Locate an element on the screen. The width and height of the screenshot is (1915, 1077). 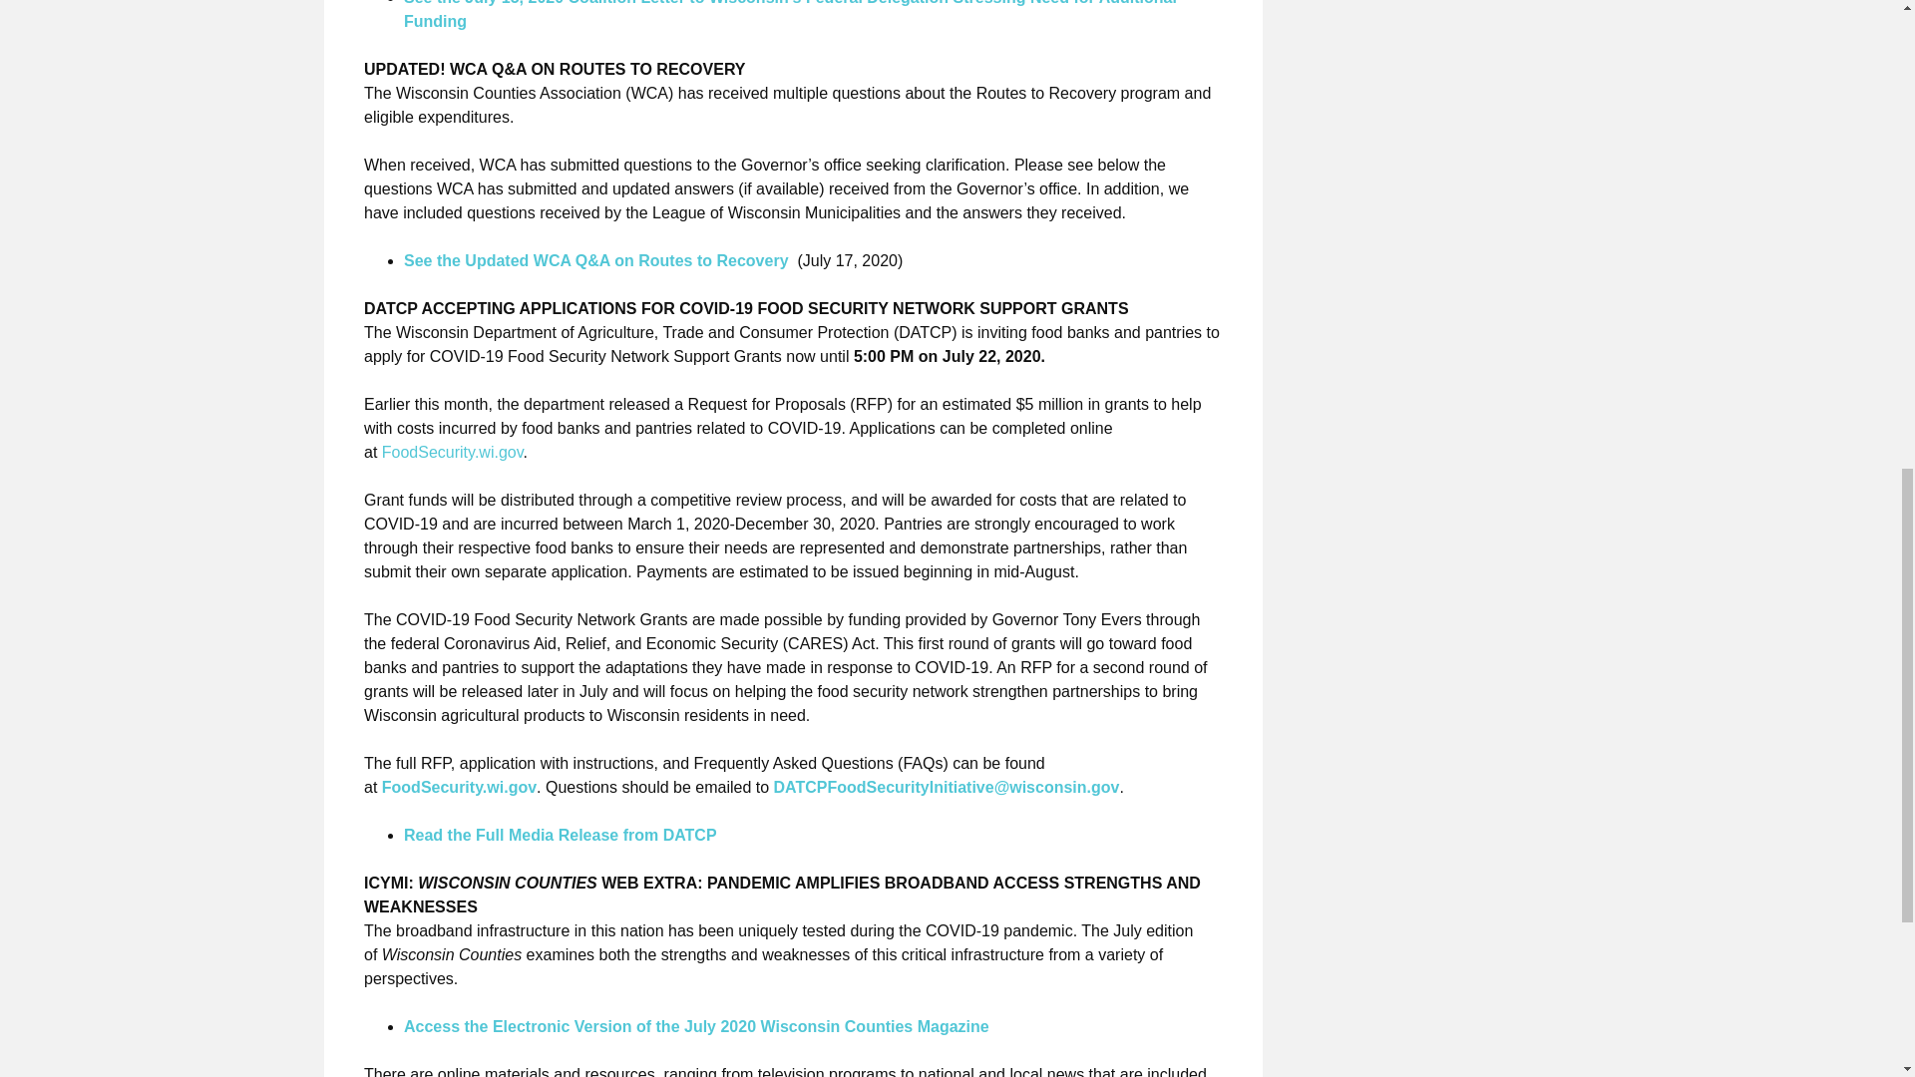
Read the Full Media Release from DATCP is located at coordinates (561, 835).